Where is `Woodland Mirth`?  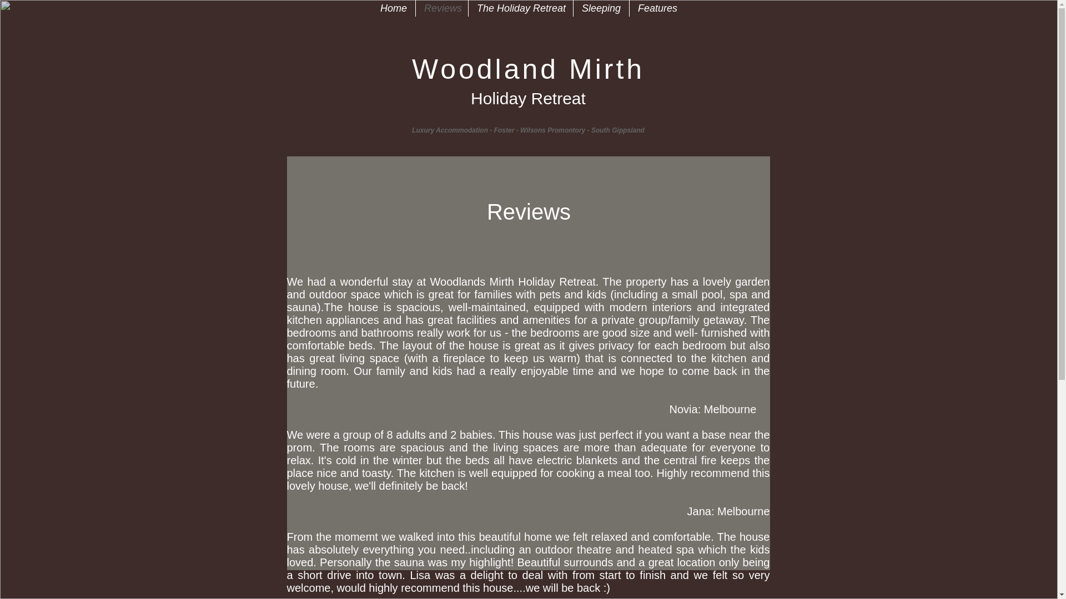 Woodland Mirth is located at coordinates (528, 69).